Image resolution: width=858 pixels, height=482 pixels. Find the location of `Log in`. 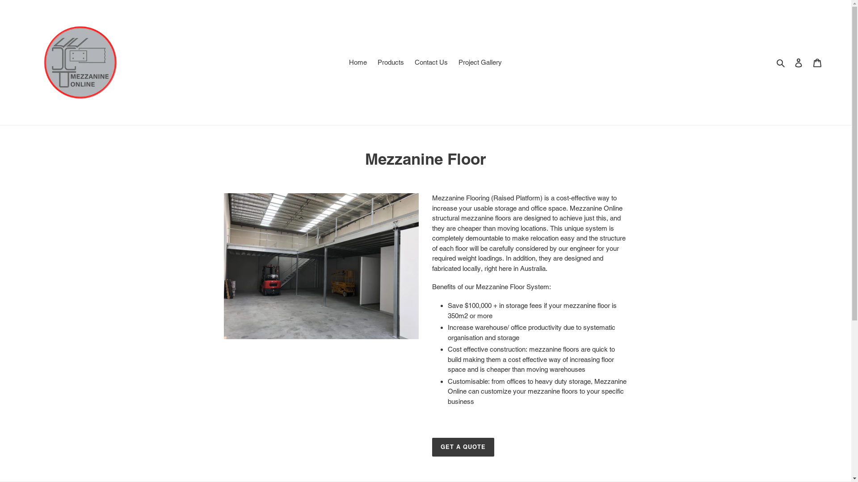

Log in is located at coordinates (799, 62).